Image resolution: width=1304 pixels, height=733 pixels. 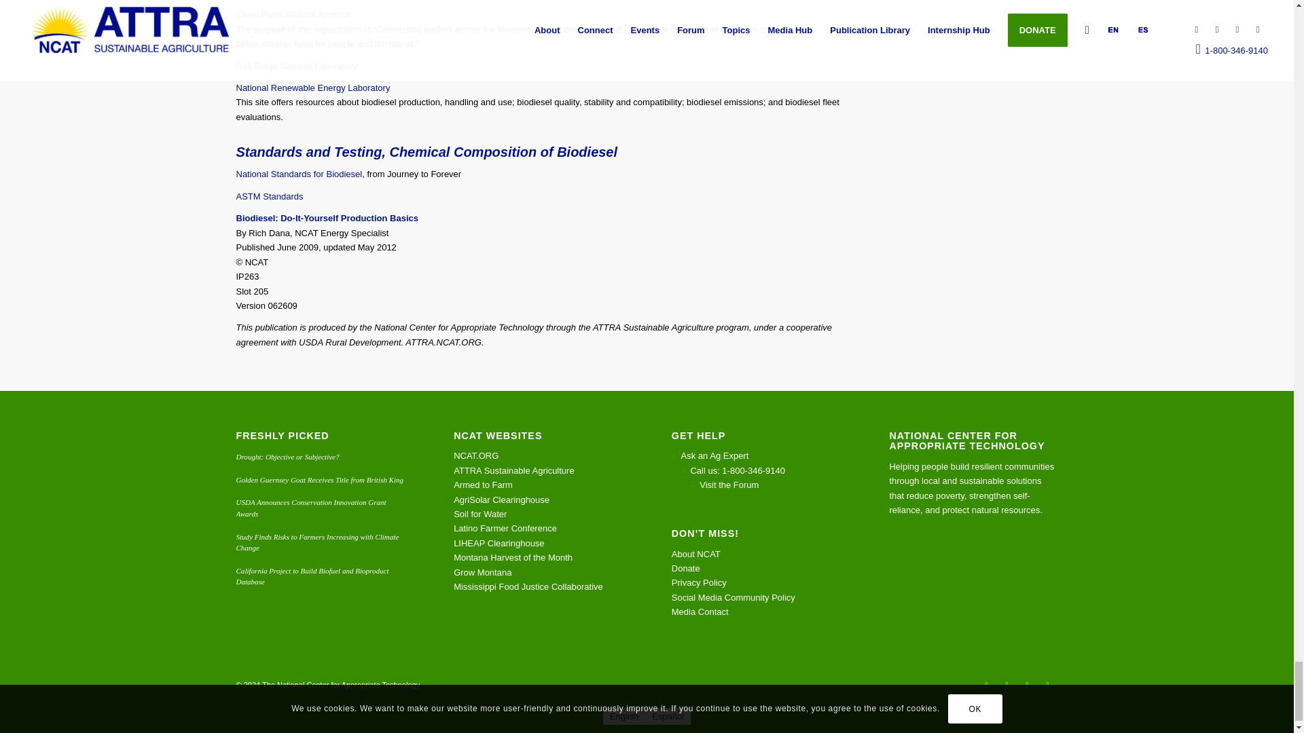 What do you see at coordinates (1007, 684) in the screenshot?
I see `Instagram` at bounding box center [1007, 684].